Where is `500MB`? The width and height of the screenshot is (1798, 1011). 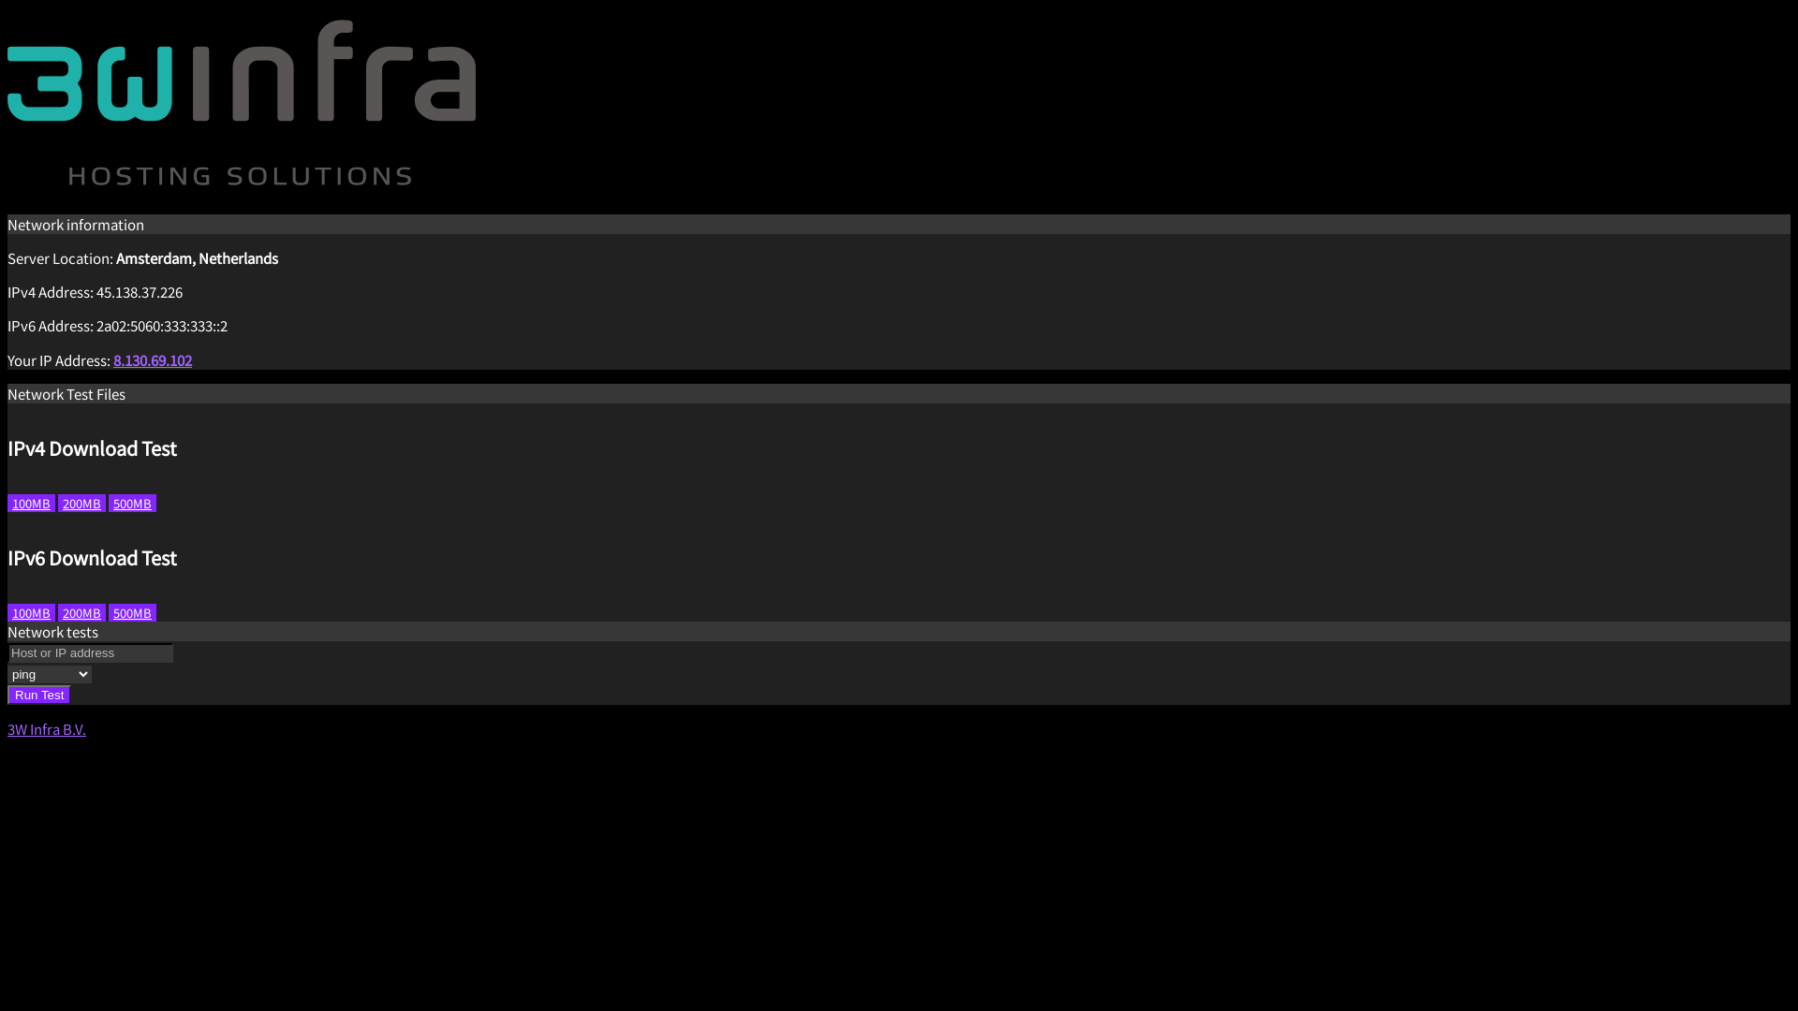
500MB is located at coordinates (133, 612).